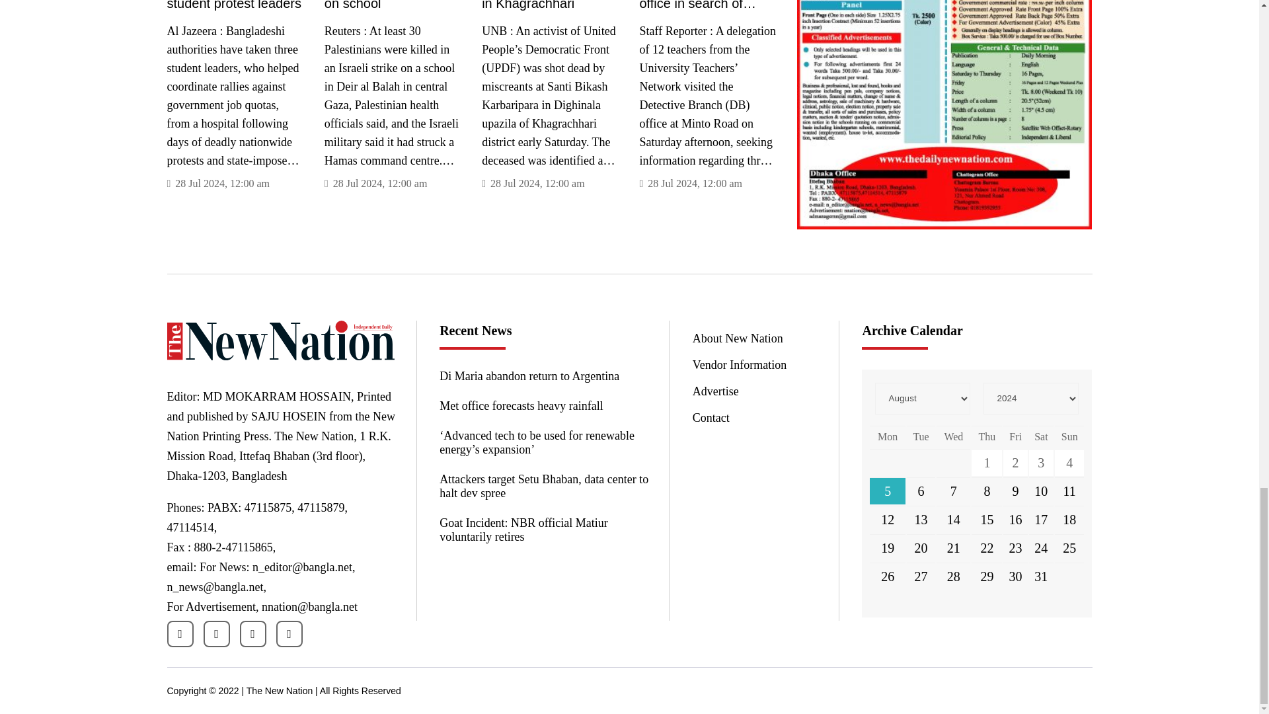 Image resolution: width=1269 pixels, height=714 pixels. I want to click on Saturday, so click(1041, 436).